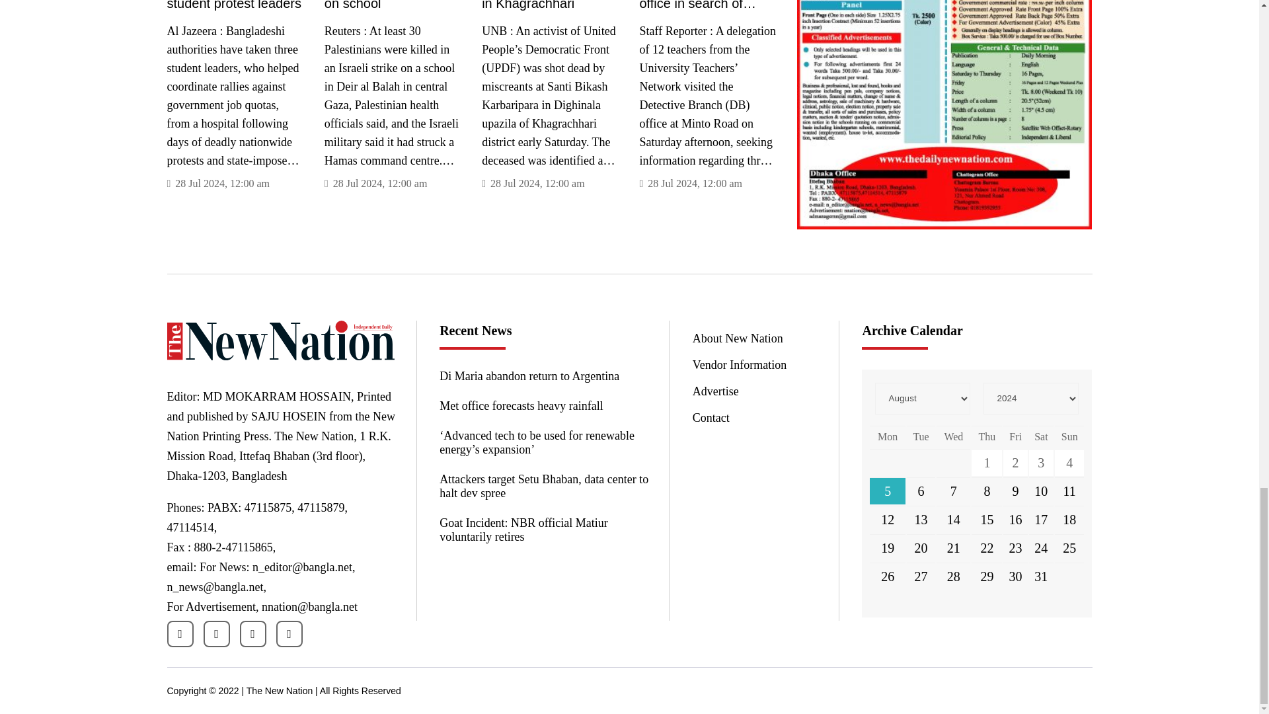 Image resolution: width=1269 pixels, height=714 pixels. I want to click on Saturday, so click(1041, 436).